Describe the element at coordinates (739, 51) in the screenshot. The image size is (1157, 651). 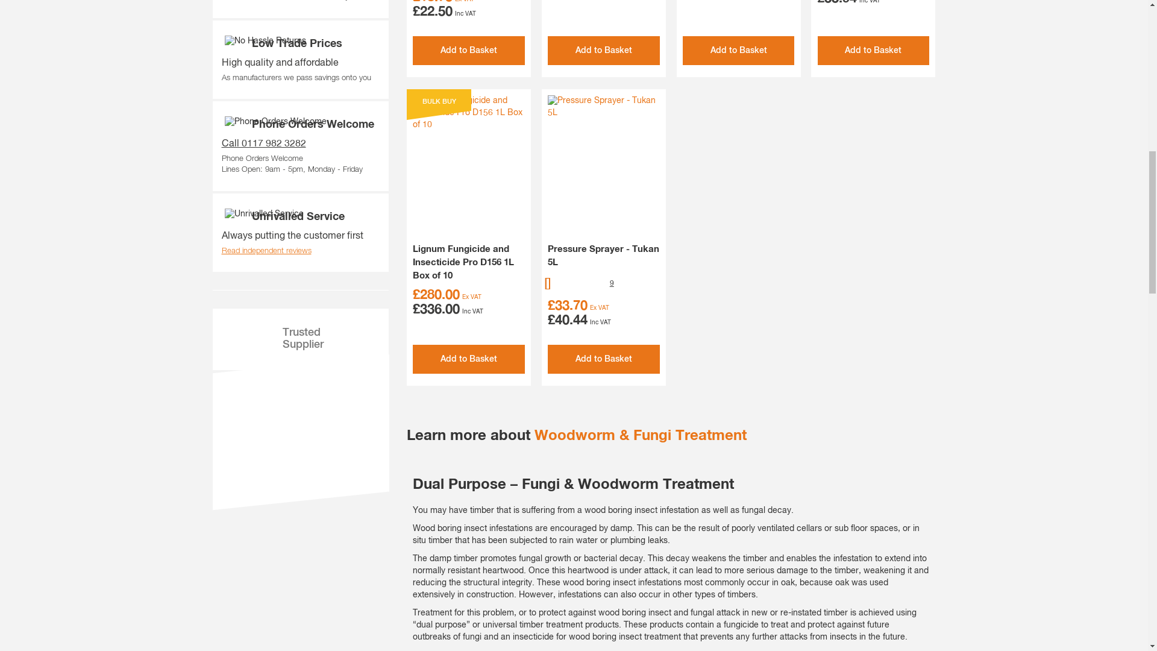
I see `Add to Basket` at that location.